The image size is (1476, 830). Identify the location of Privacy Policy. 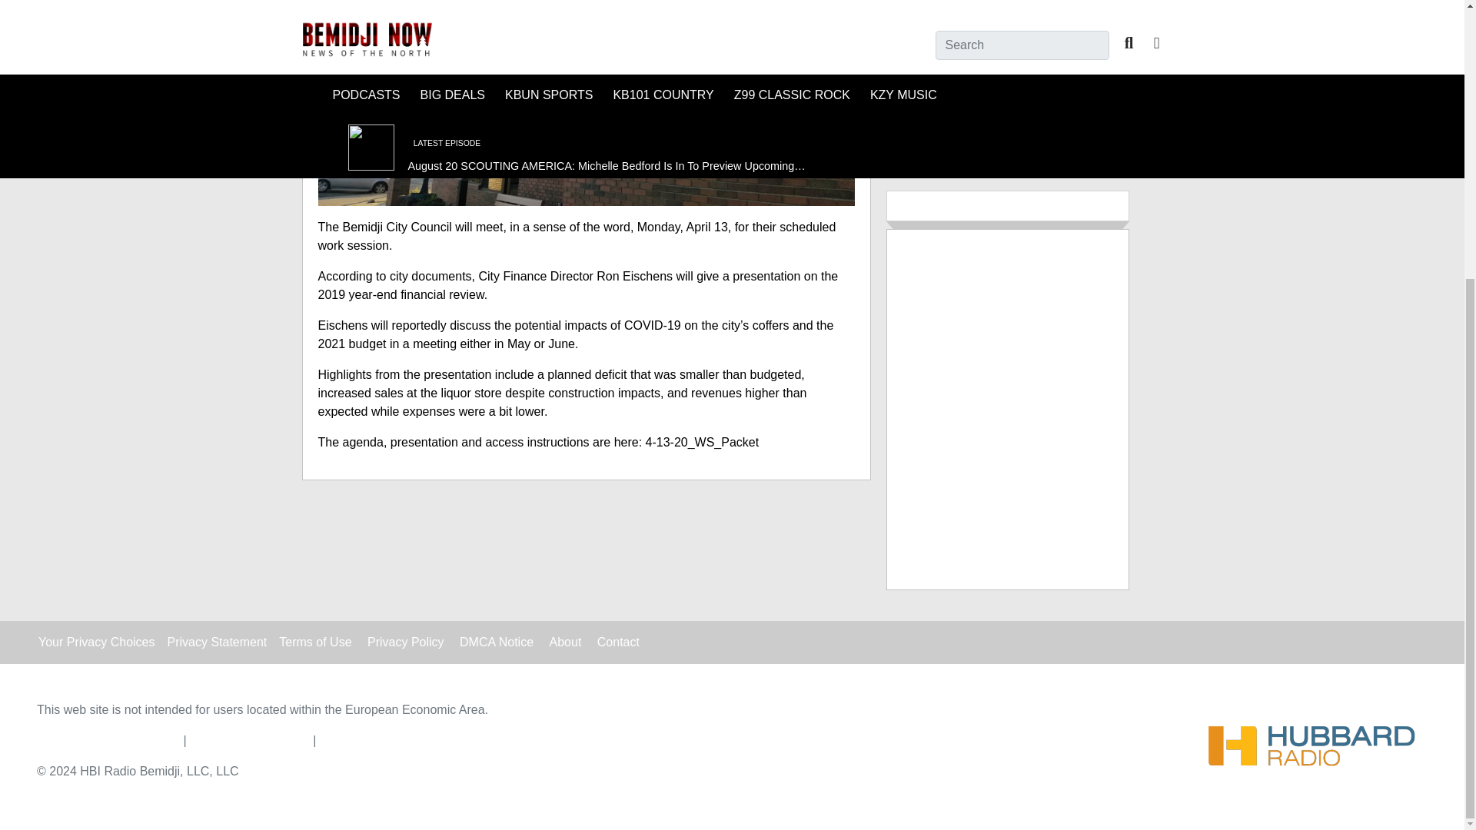
(406, 642).